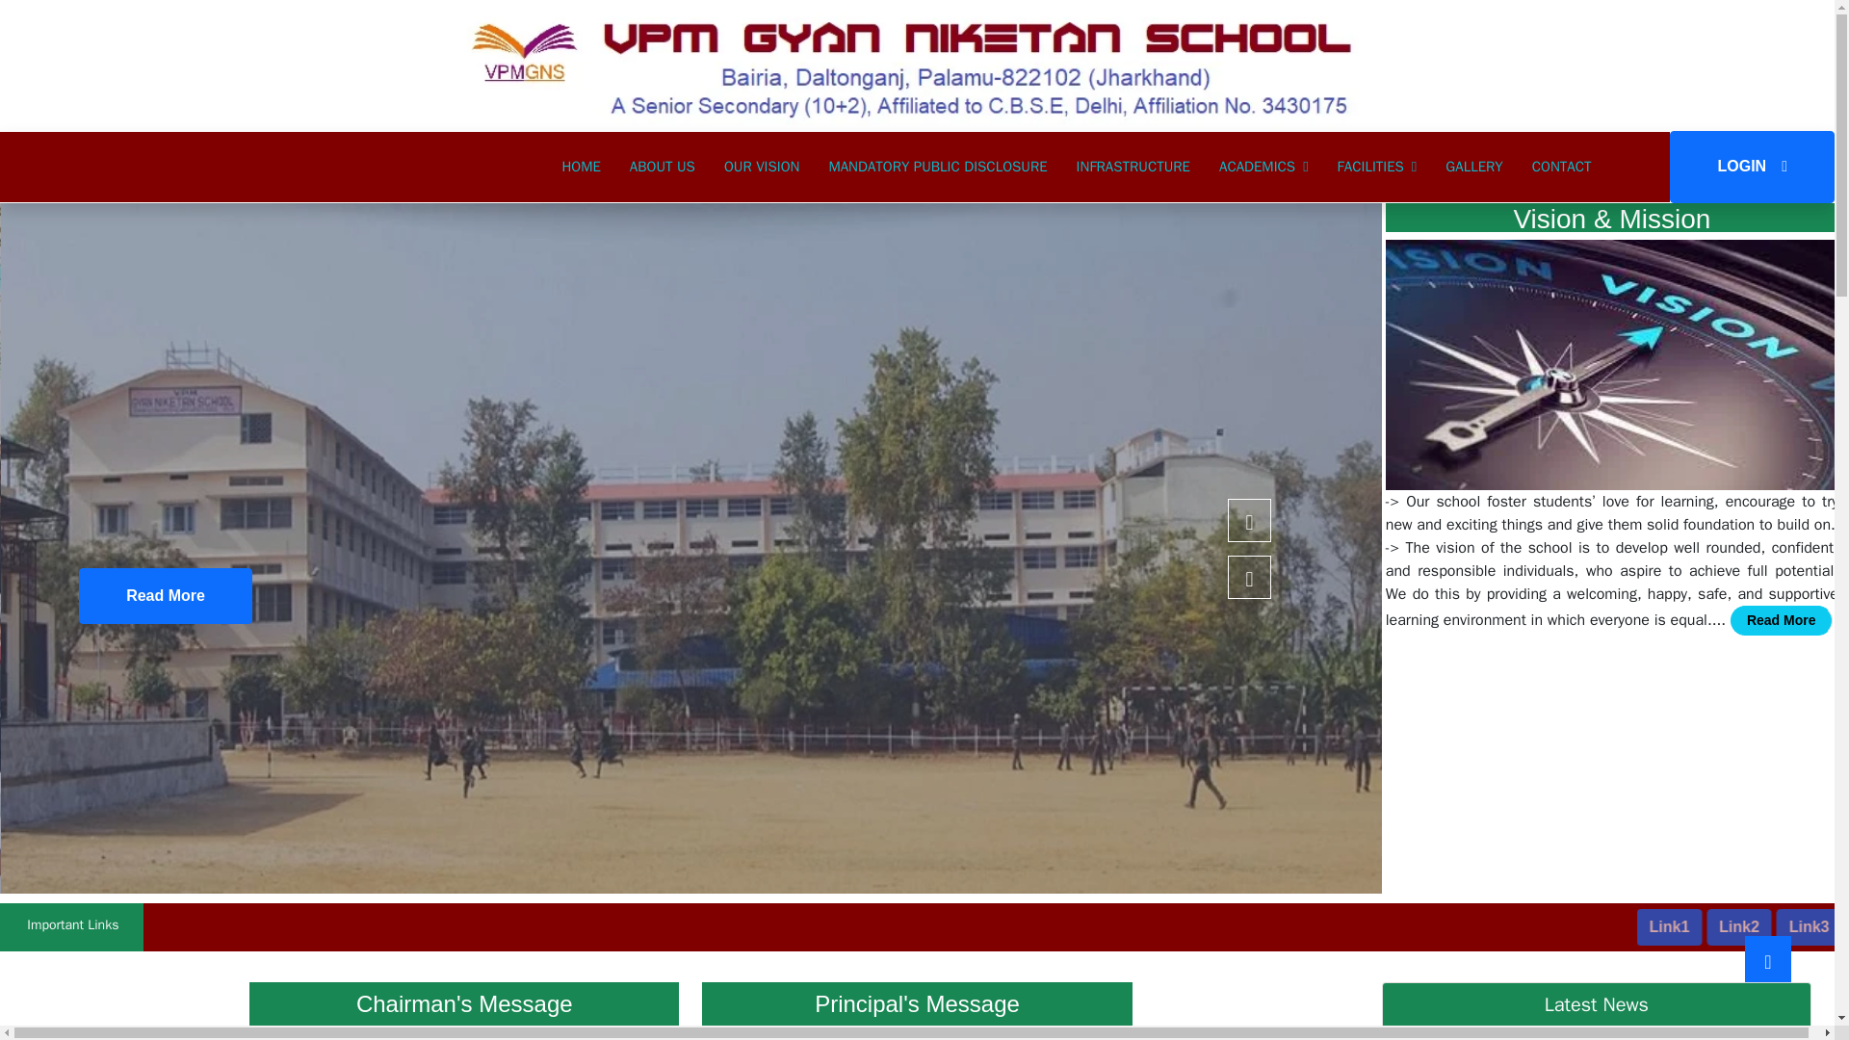 The height and width of the screenshot is (1040, 1849). I want to click on LOGIN, so click(1751, 167).